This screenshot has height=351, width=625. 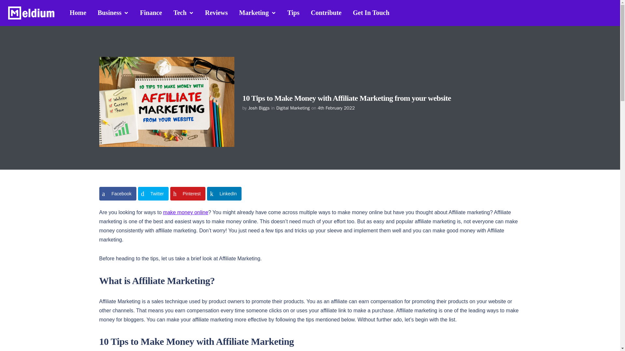 I want to click on Facebook, so click(x=117, y=193).